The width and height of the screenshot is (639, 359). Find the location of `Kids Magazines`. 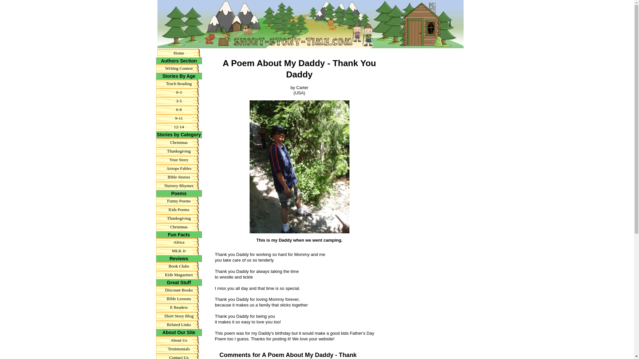

Kids Magazines is located at coordinates (179, 275).